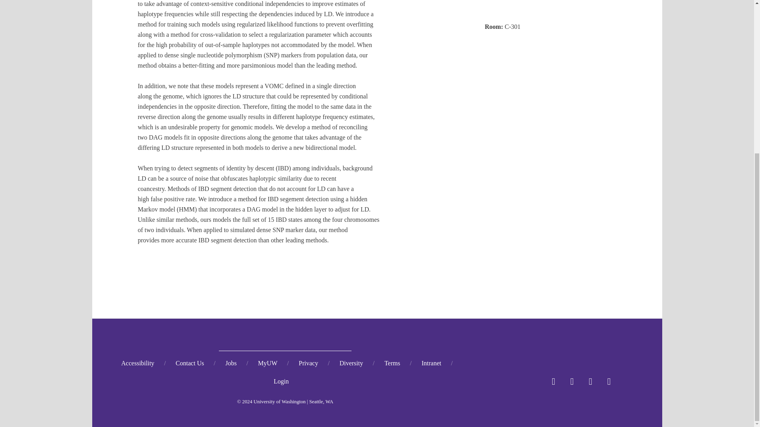 This screenshot has height=427, width=760. Describe the element at coordinates (392, 363) in the screenshot. I see `Go to Terms Homepage` at that location.